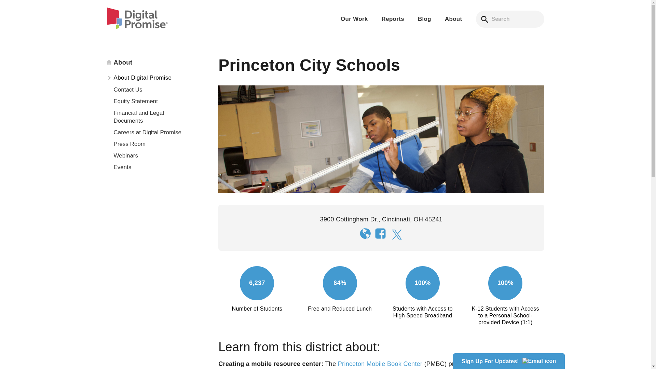  Describe the element at coordinates (149, 167) in the screenshot. I see `Events` at that location.